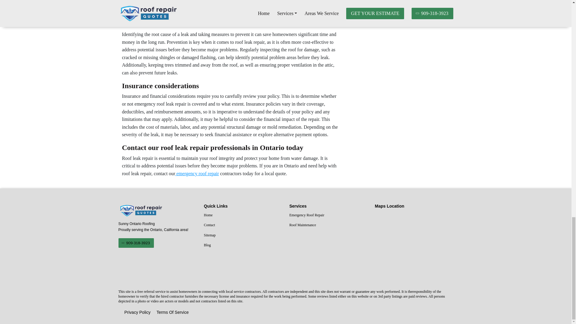  What do you see at coordinates (243, 245) in the screenshot?
I see `Blog` at bounding box center [243, 245].